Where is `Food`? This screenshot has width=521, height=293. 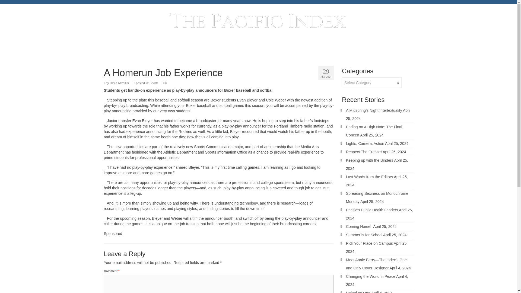 Food is located at coordinates (296, 49).